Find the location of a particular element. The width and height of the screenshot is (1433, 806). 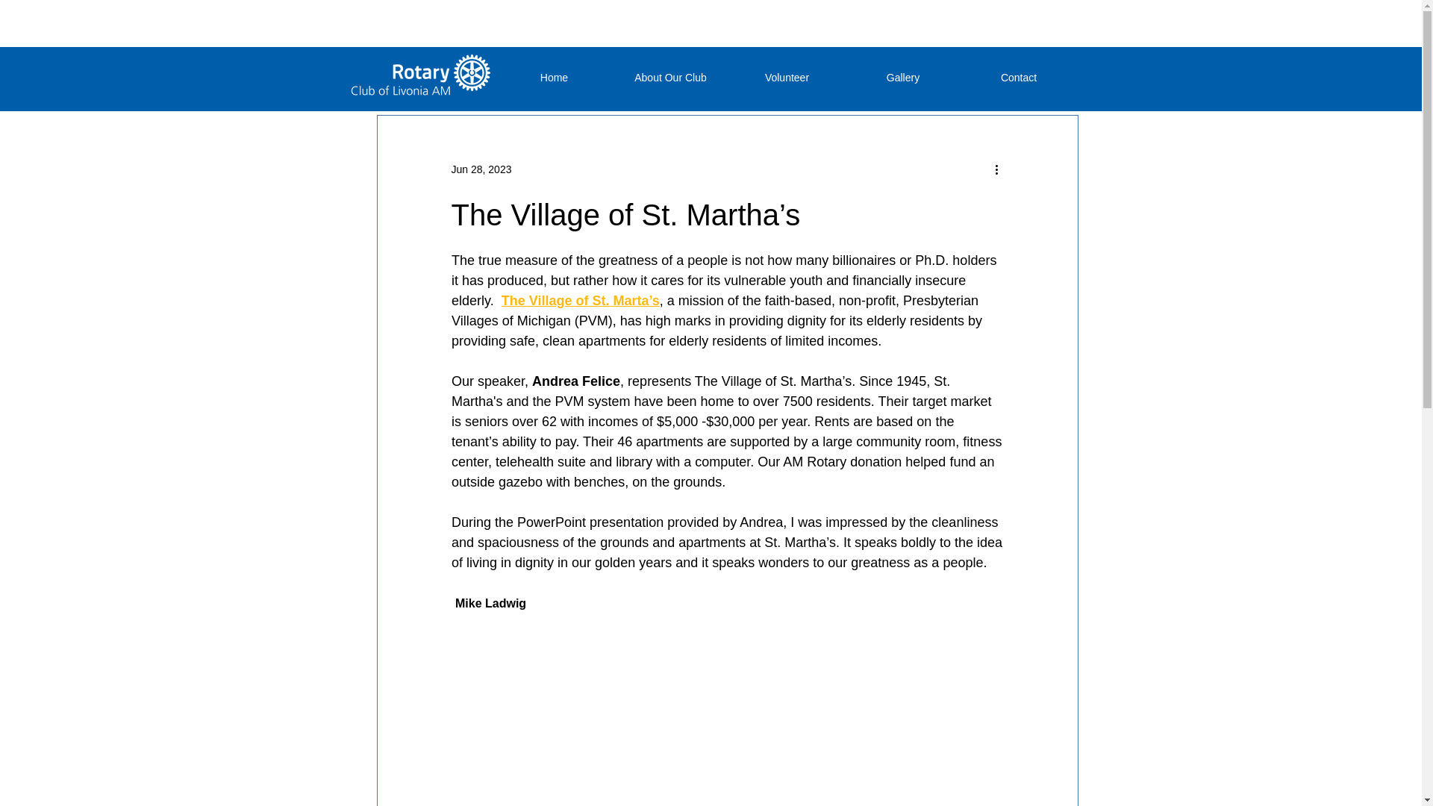

Contact is located at coordinates (1020, 78).